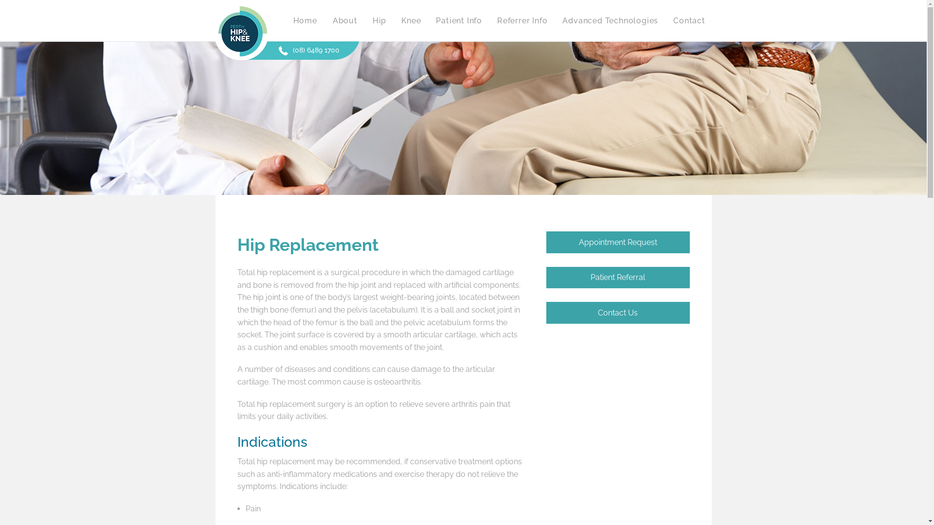  What do you see at coordinates (379, 20) in the screenshot?
I see `Hip` at bounding box center [379, 20].